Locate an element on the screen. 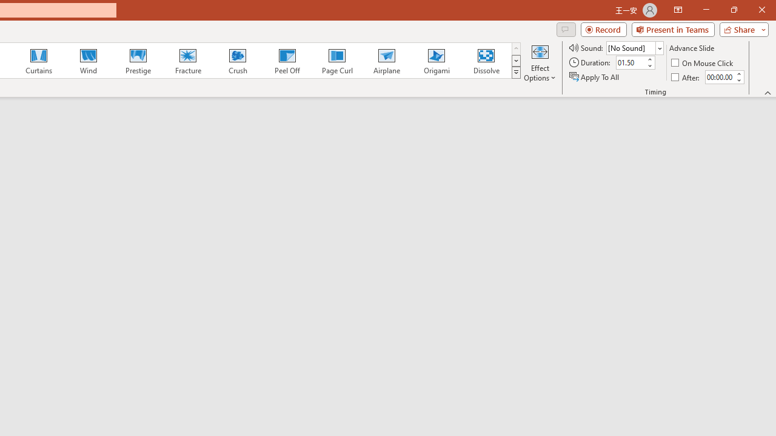 Image resolution: width=776 pixels, height=436 pixels. Sound is located at coordinates (634, 47).